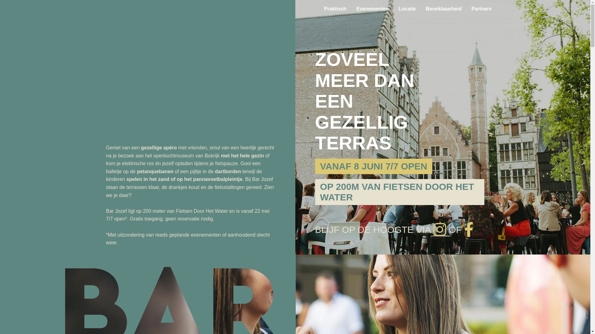 This screenshot has height=334, width=595. What do you see at coordinates (441, 229) in the screenshot?
I see `Instagram` at bounding box center [441, 229].